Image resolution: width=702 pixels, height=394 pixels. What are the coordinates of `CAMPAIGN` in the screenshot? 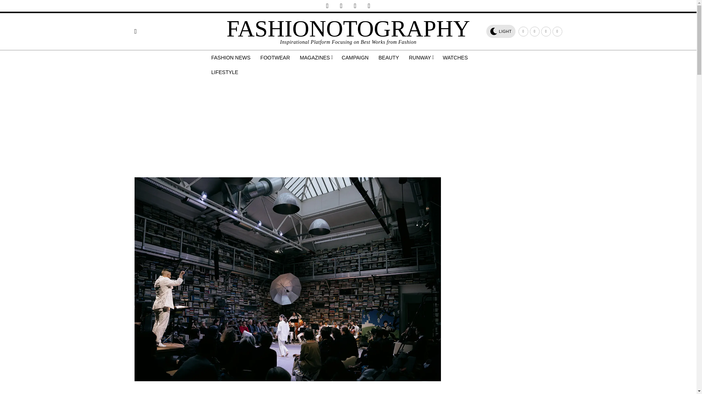 It's located at (356, 58).